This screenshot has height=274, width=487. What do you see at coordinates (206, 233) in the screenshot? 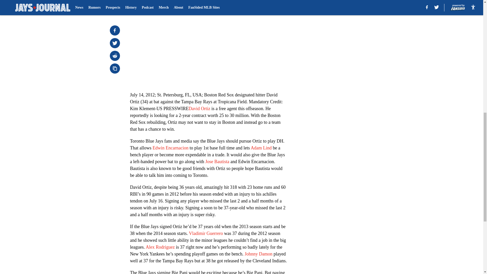
I see `Vladimir Guerrero` at bounding box center [206, 233].